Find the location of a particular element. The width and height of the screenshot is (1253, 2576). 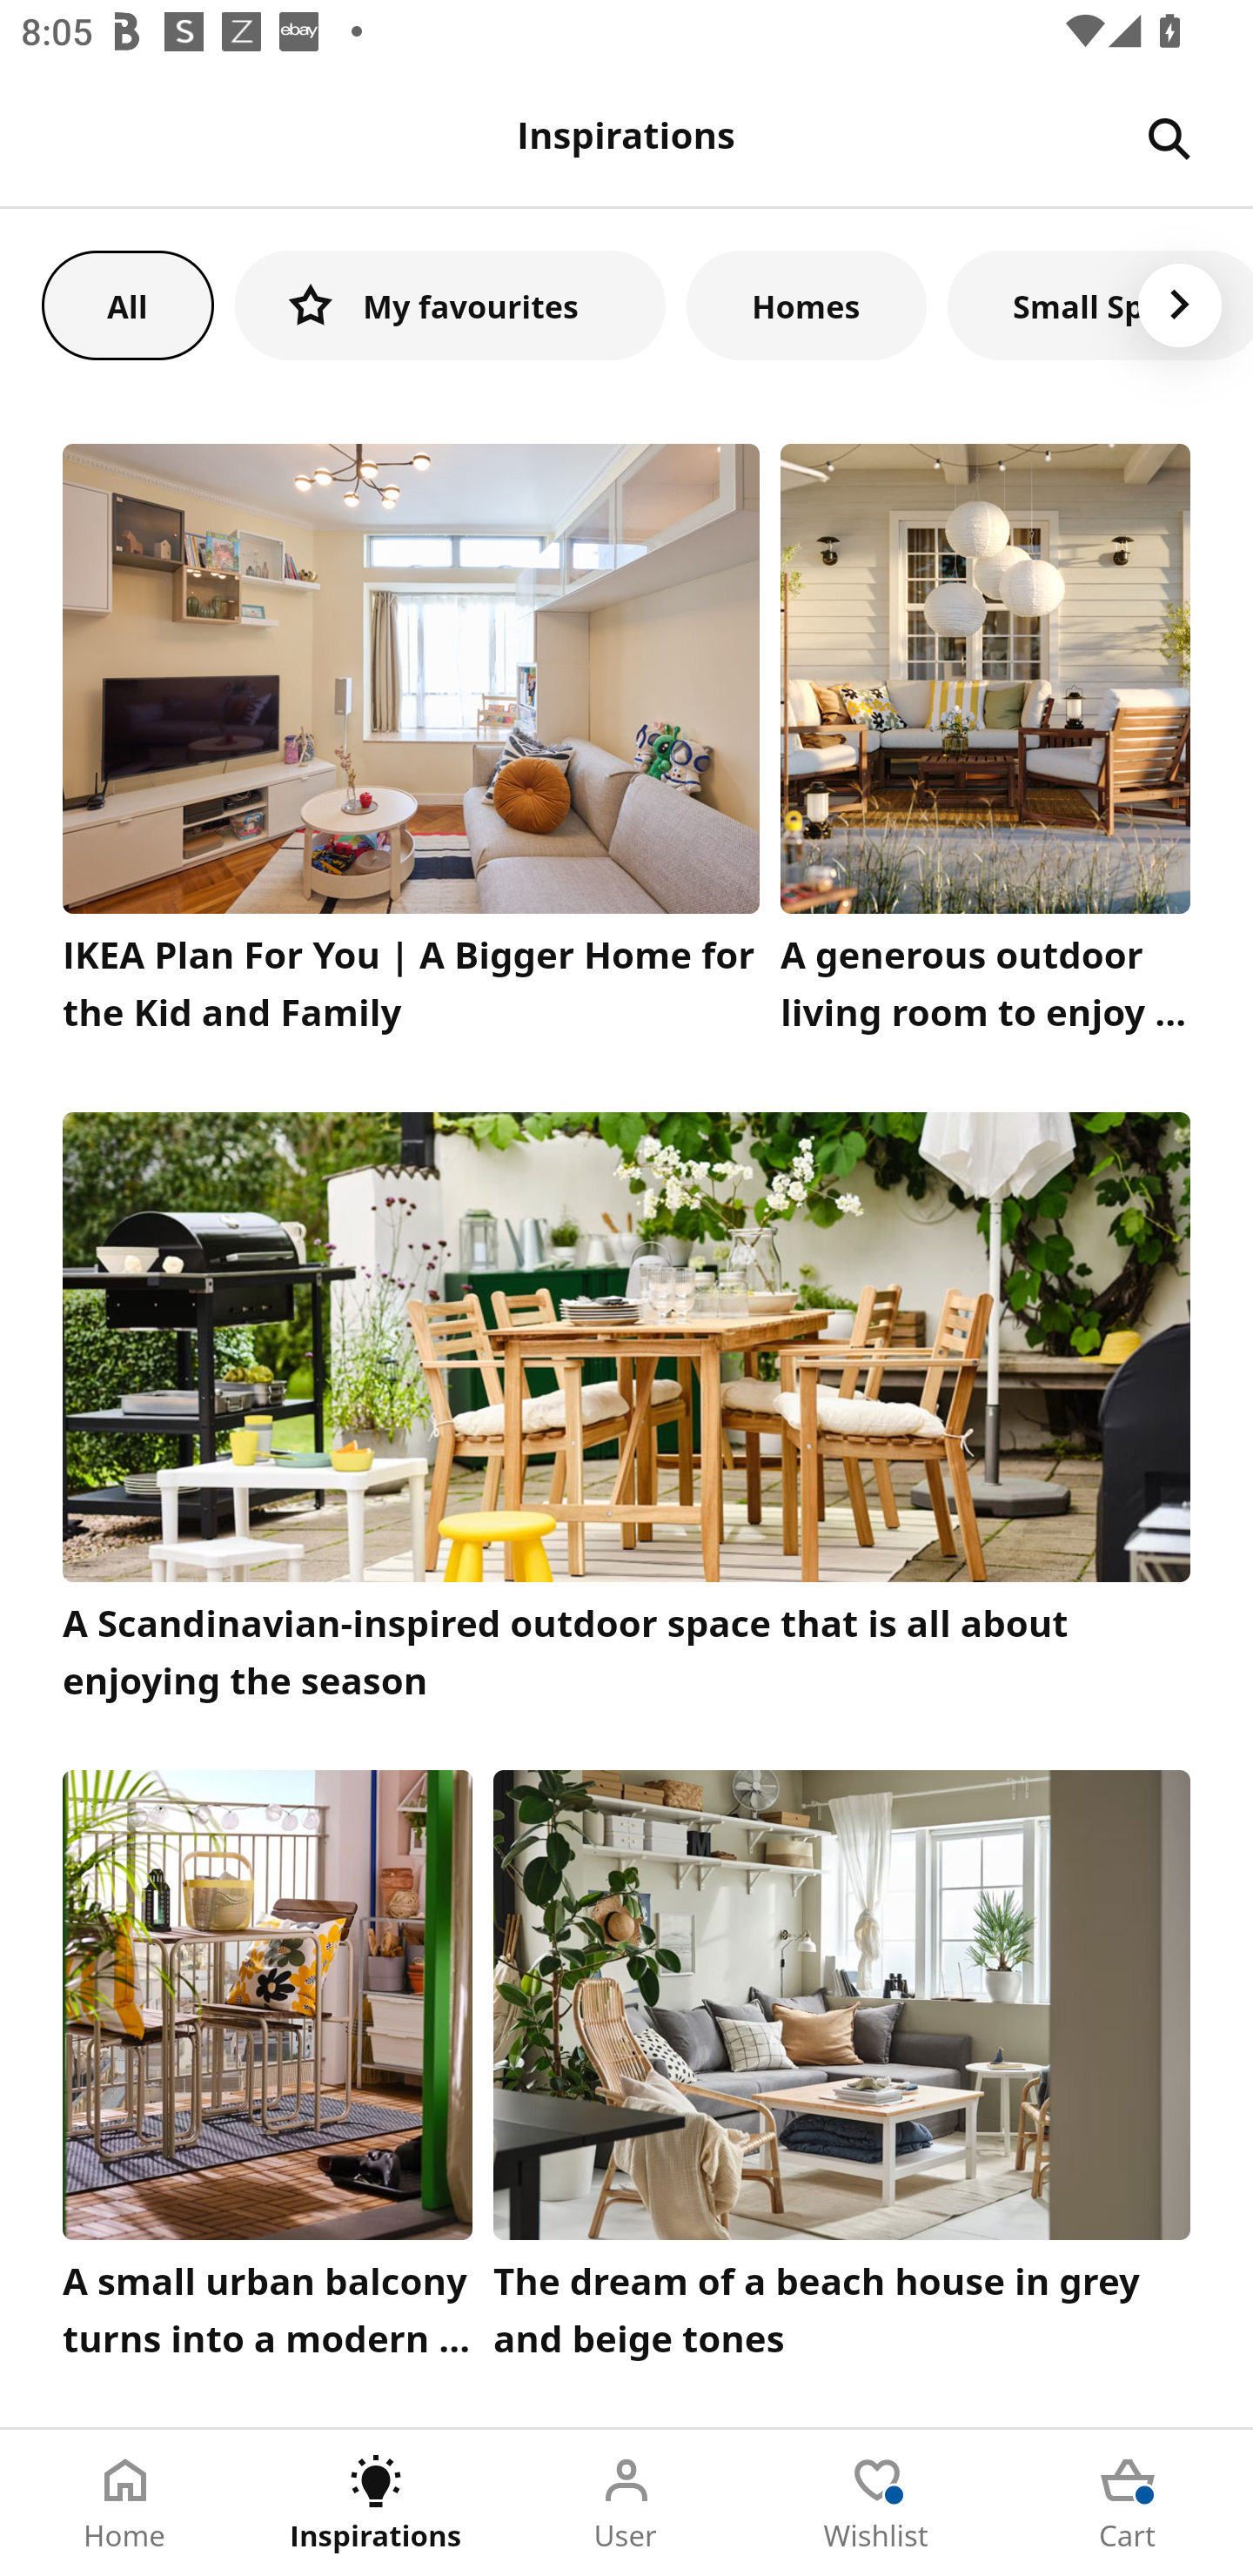

User
Tab 3 of 5 is located at coordinates (626, 2503).